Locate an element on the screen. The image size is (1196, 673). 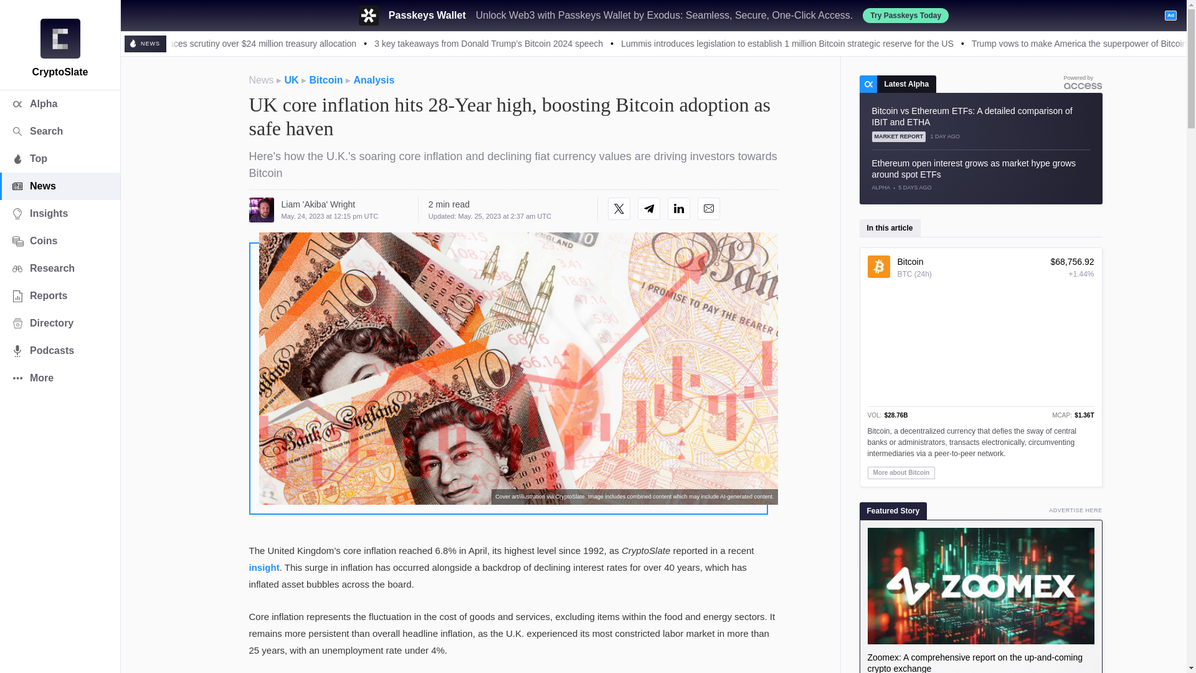
Reports is located at coordinates (60, 295).